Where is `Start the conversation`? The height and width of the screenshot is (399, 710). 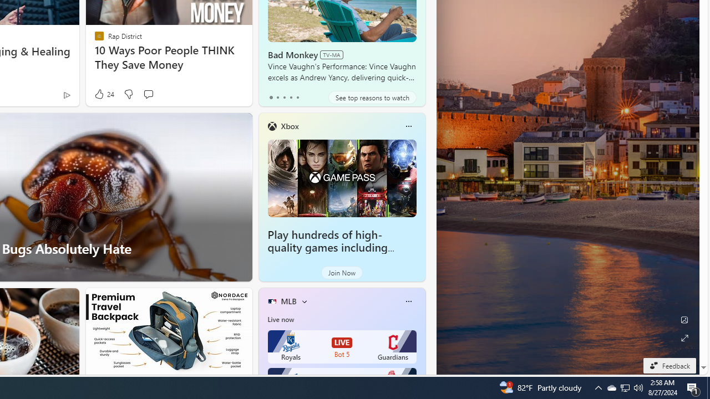 Start the conversation is located at coordinates (148, 94).